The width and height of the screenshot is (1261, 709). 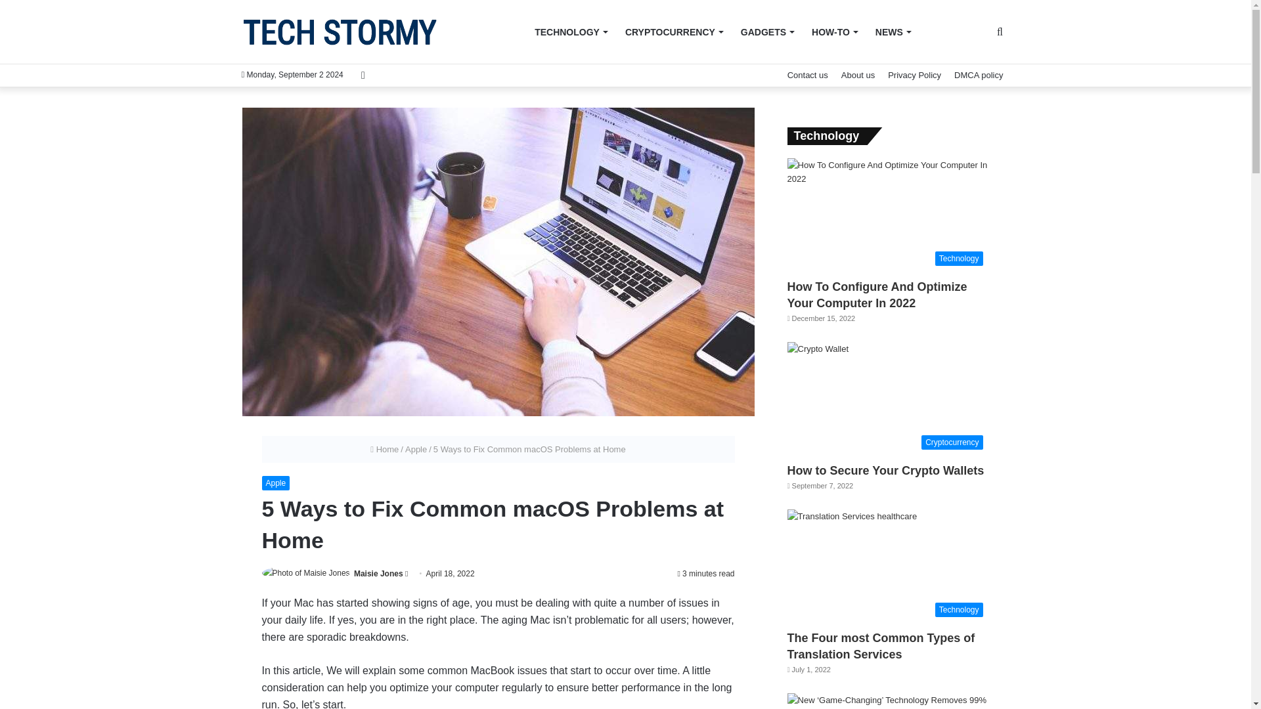 I want to click on CRYPTOCURRENCY, so click(x=674, y=32).